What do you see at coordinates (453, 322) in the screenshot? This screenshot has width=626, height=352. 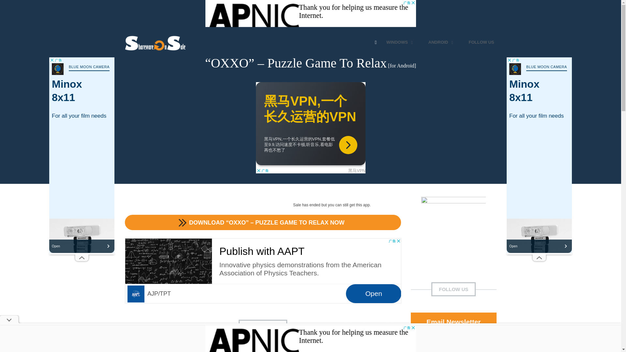 I see `Email Newsletter` at bounding box center [453, 322].